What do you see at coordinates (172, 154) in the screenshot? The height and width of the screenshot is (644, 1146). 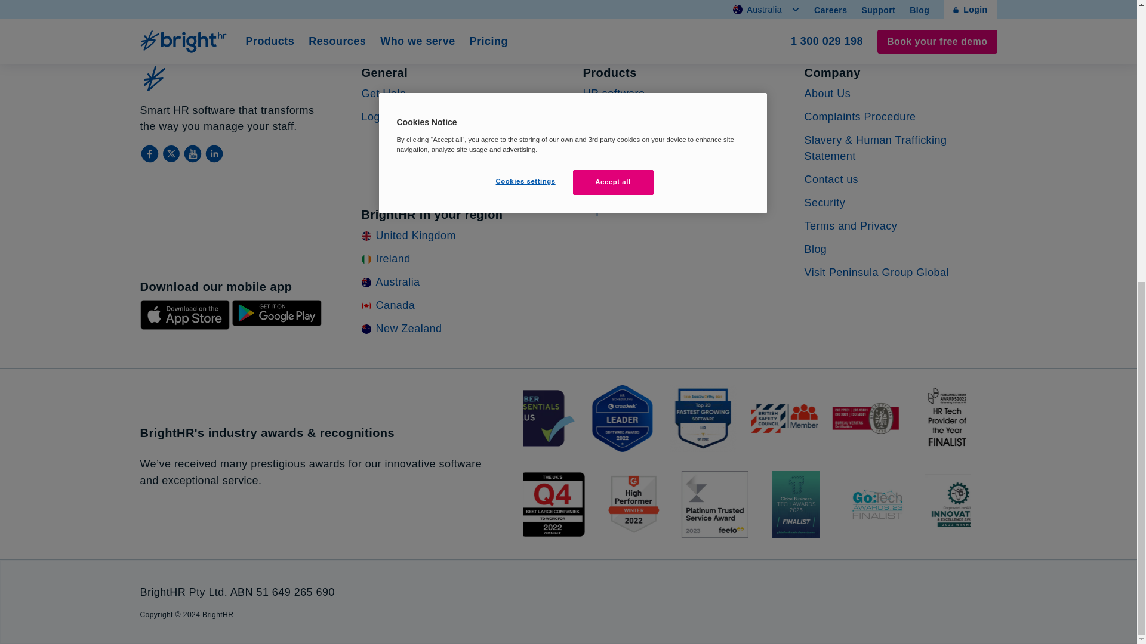 I see `About Us` at bounding box center [172, 154].